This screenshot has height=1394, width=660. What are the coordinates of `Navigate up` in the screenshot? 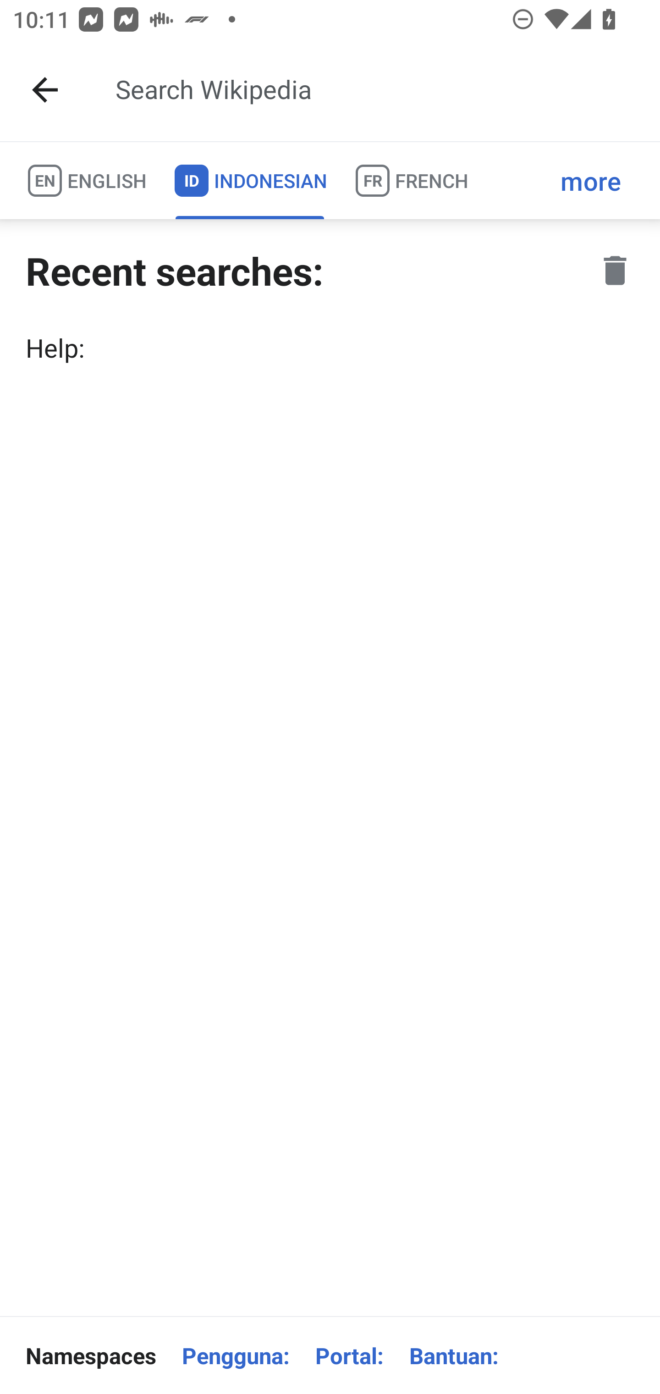 It's located at (45, 90).